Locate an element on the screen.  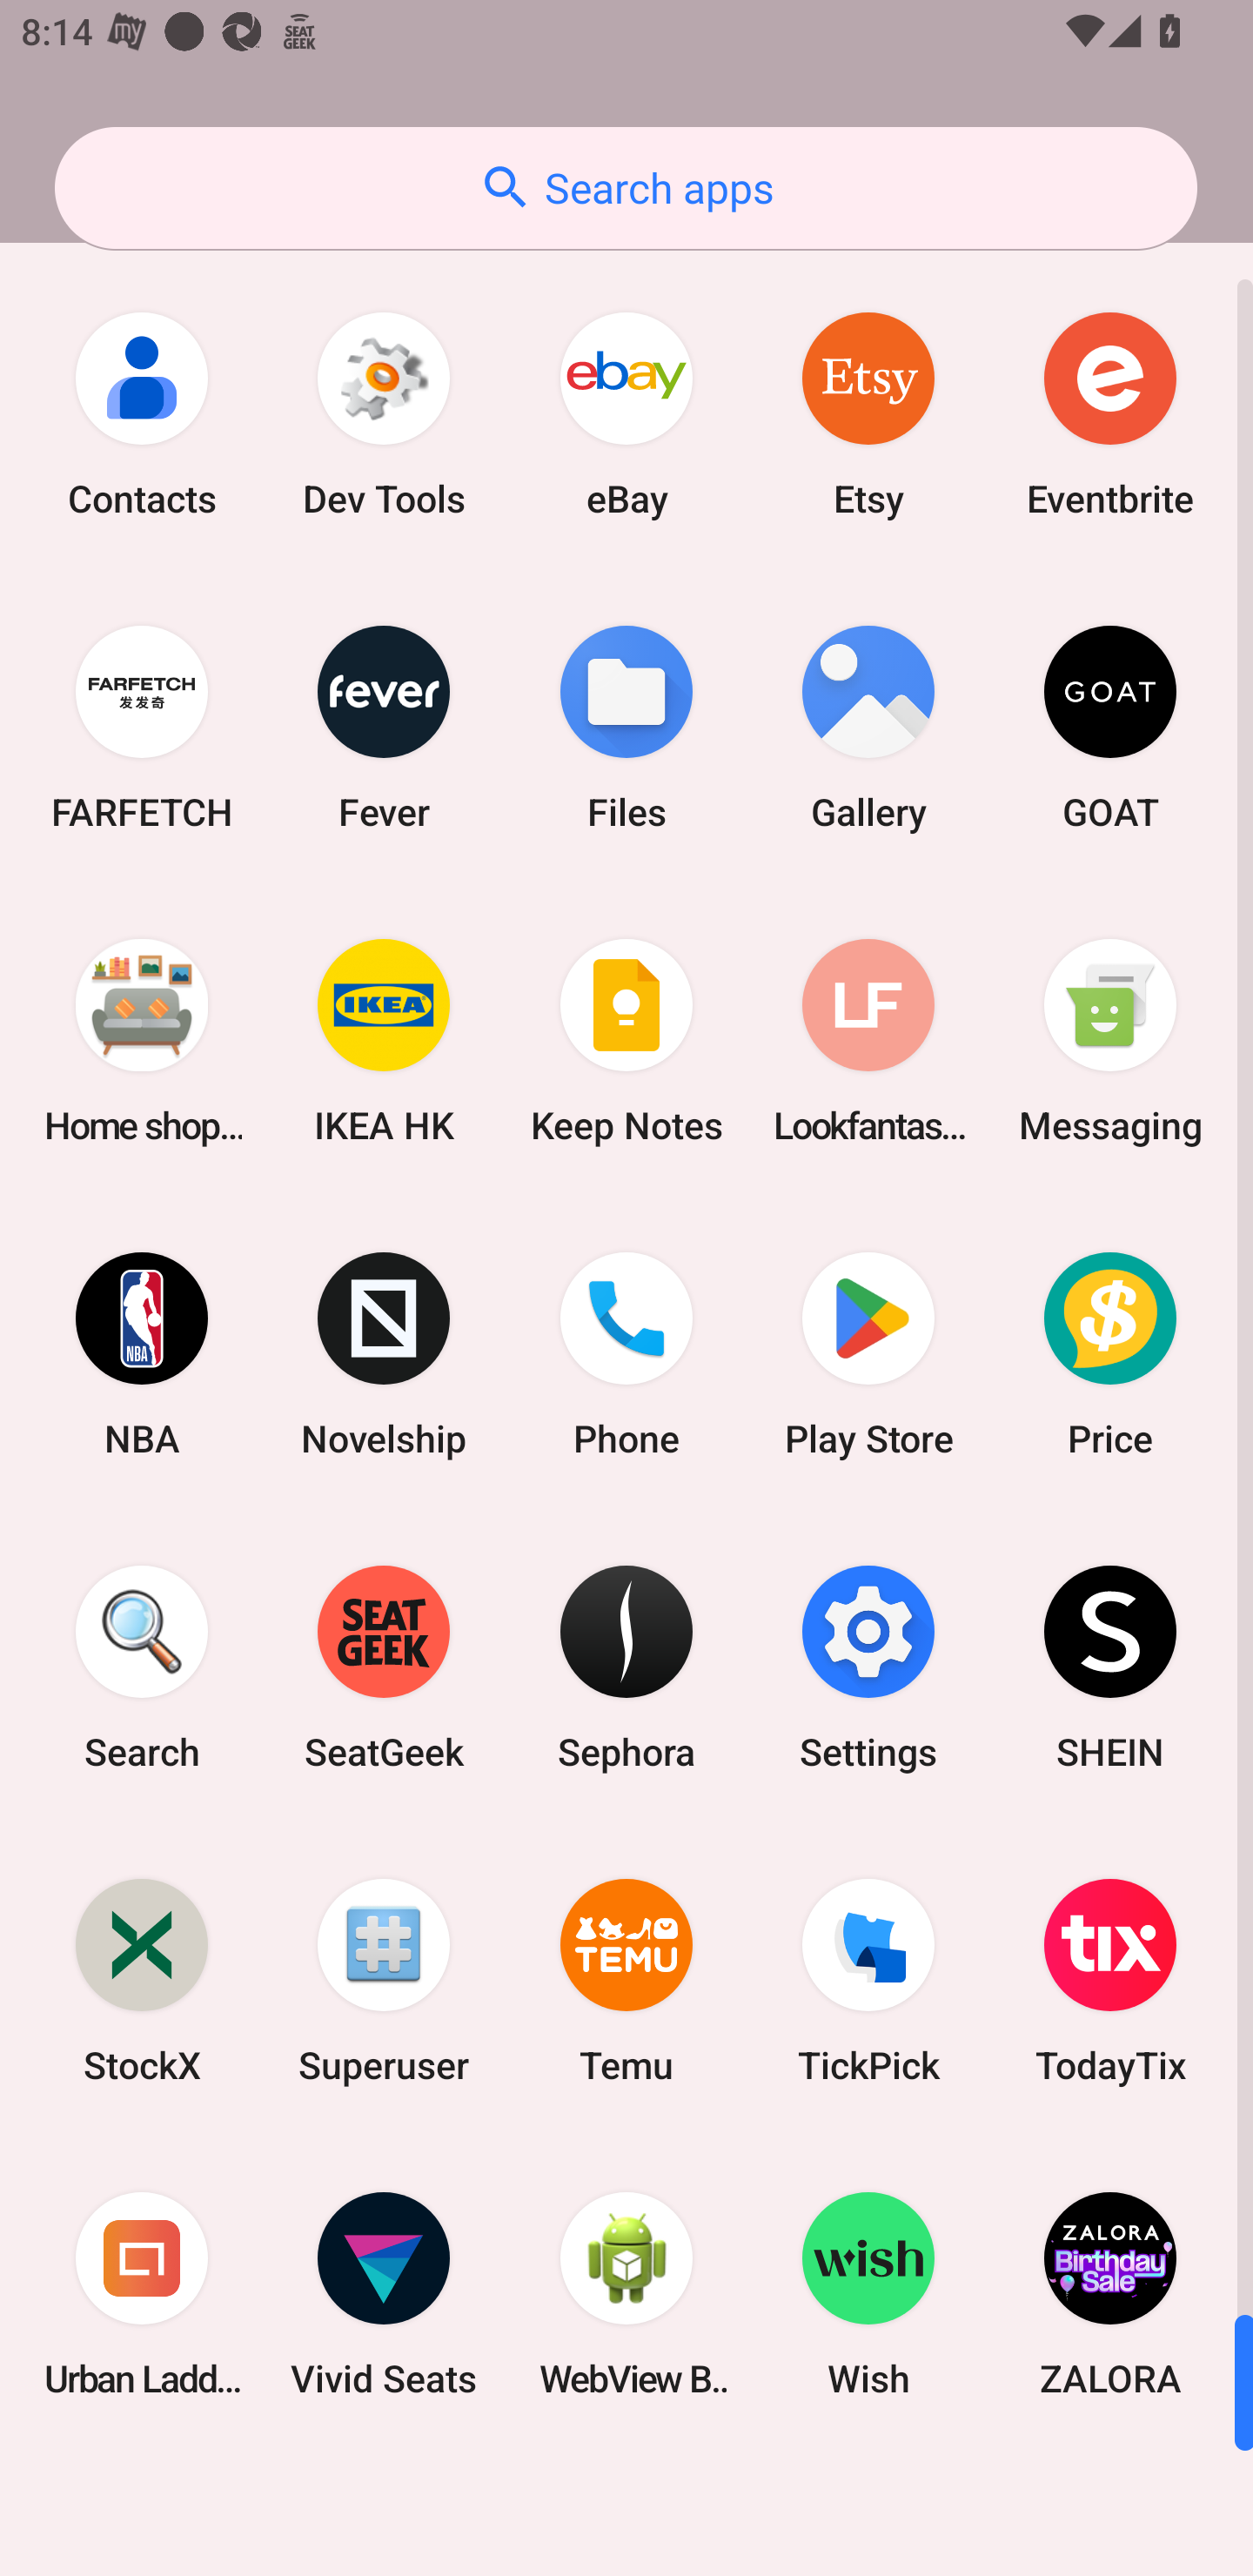
Price is located at coordinates (1110, 1353).